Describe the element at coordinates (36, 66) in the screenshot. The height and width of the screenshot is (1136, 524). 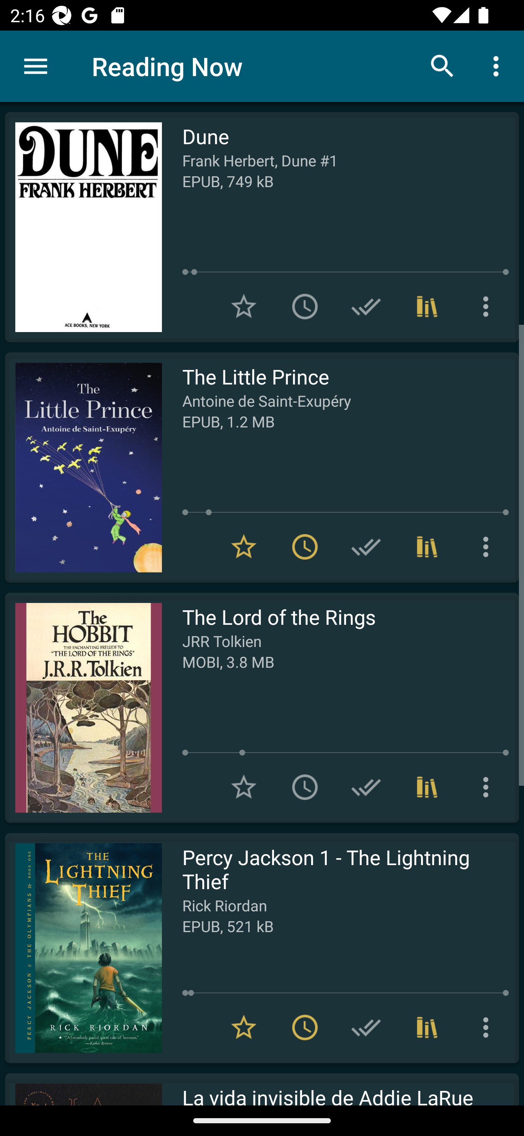
I see `Menu` at that location.